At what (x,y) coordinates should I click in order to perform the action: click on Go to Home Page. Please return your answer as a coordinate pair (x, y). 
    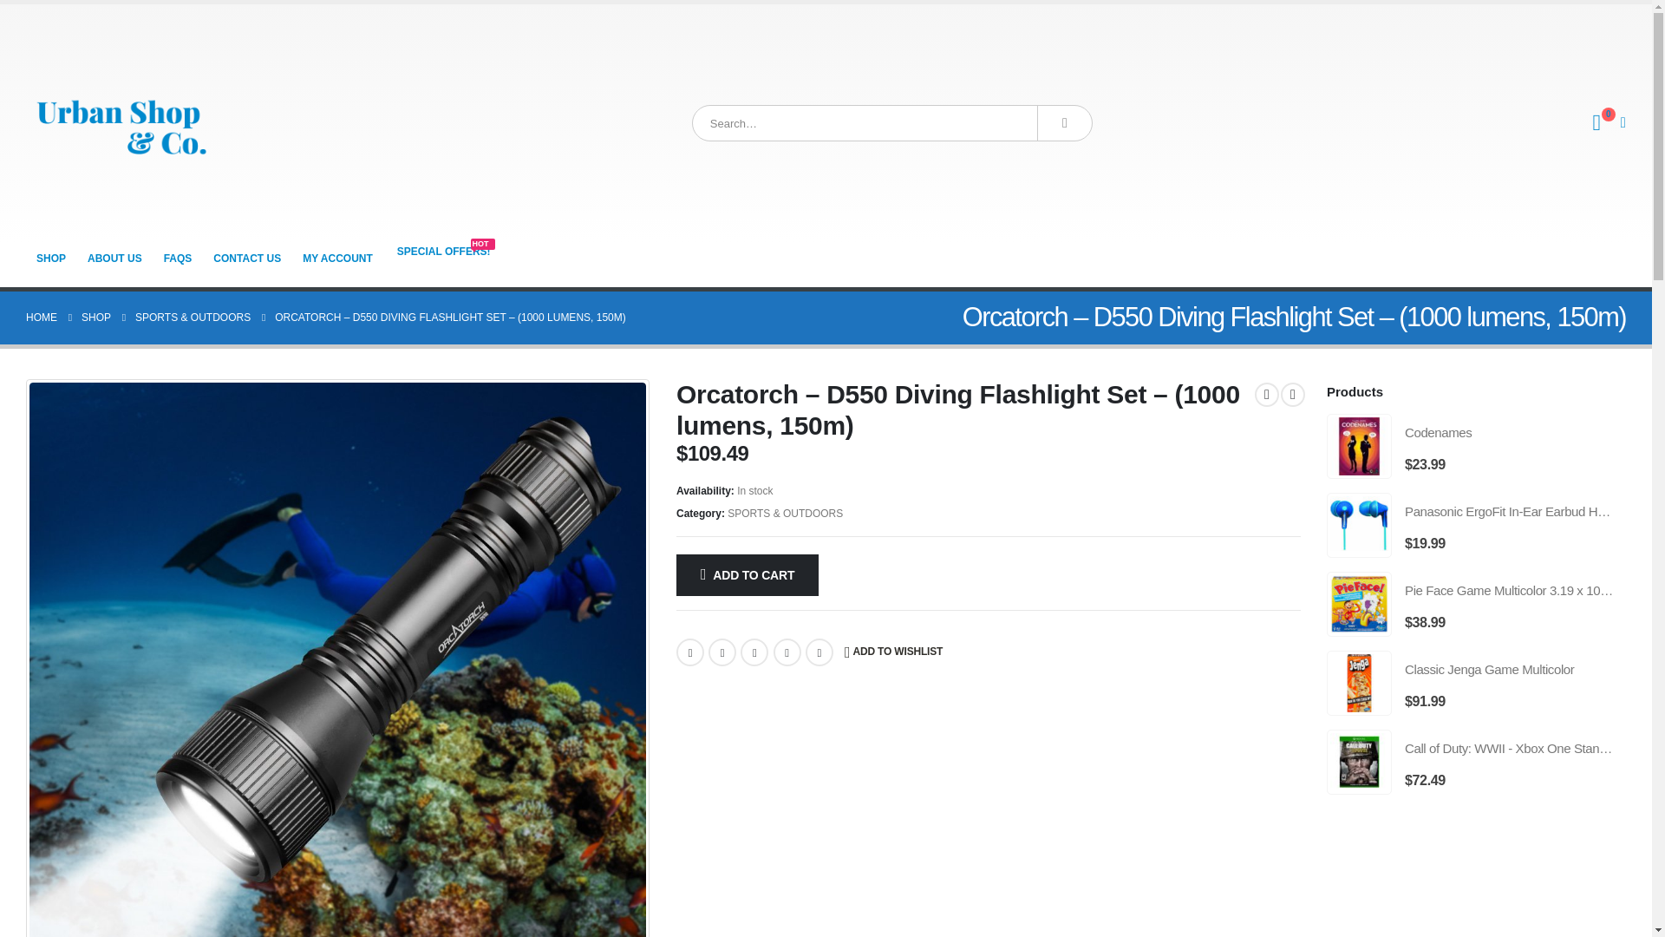
    Looking at the image, I should click on (114, 258).